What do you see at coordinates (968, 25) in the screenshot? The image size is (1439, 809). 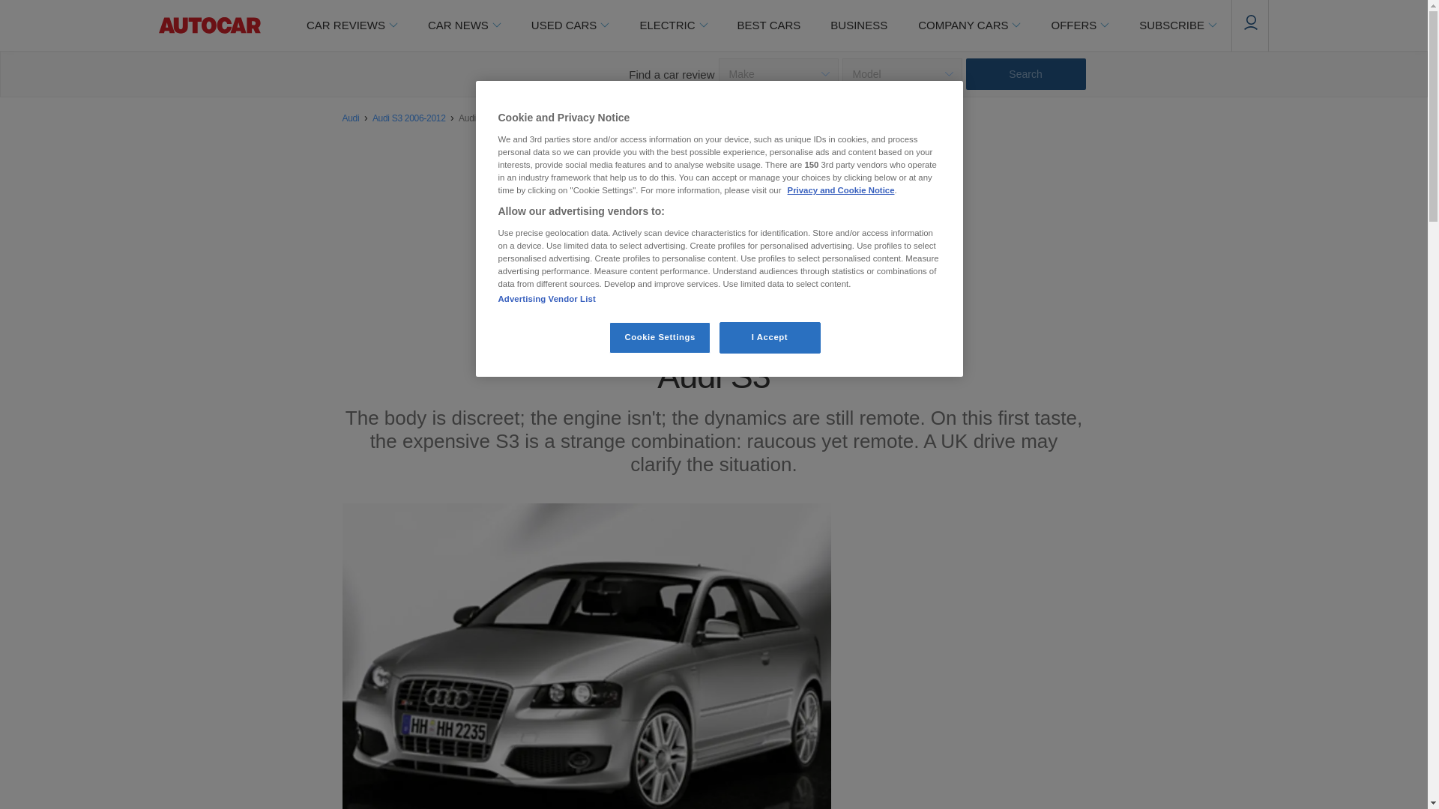 I see `COMPANY CARS` at bounding box center [968, 25].